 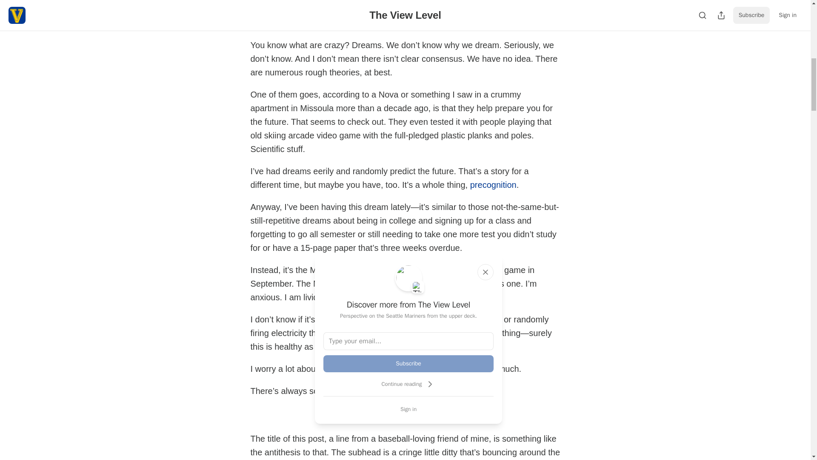 What do you see at coordinates (408, 409) in the screenshot?
I see `Sign in` at bounding box center [408, 409].